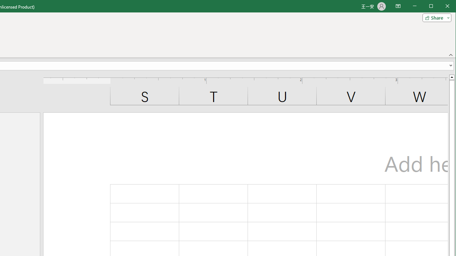 This screenshot has height=256, width=456. Describe the element at coordinates (441, 6) in the screenshot. I see `Maximize` at that location.